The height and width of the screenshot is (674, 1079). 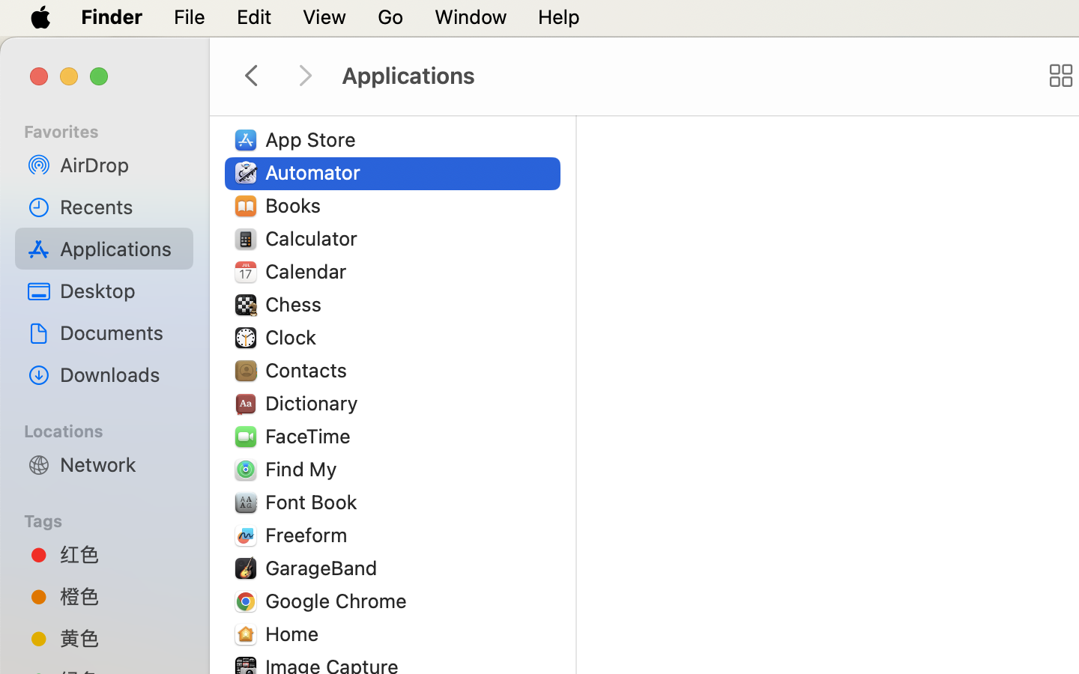 What do you see at coordinates (121, 165) in the screenshot?
I see `AirDrop` at bounding box center [121, 165].